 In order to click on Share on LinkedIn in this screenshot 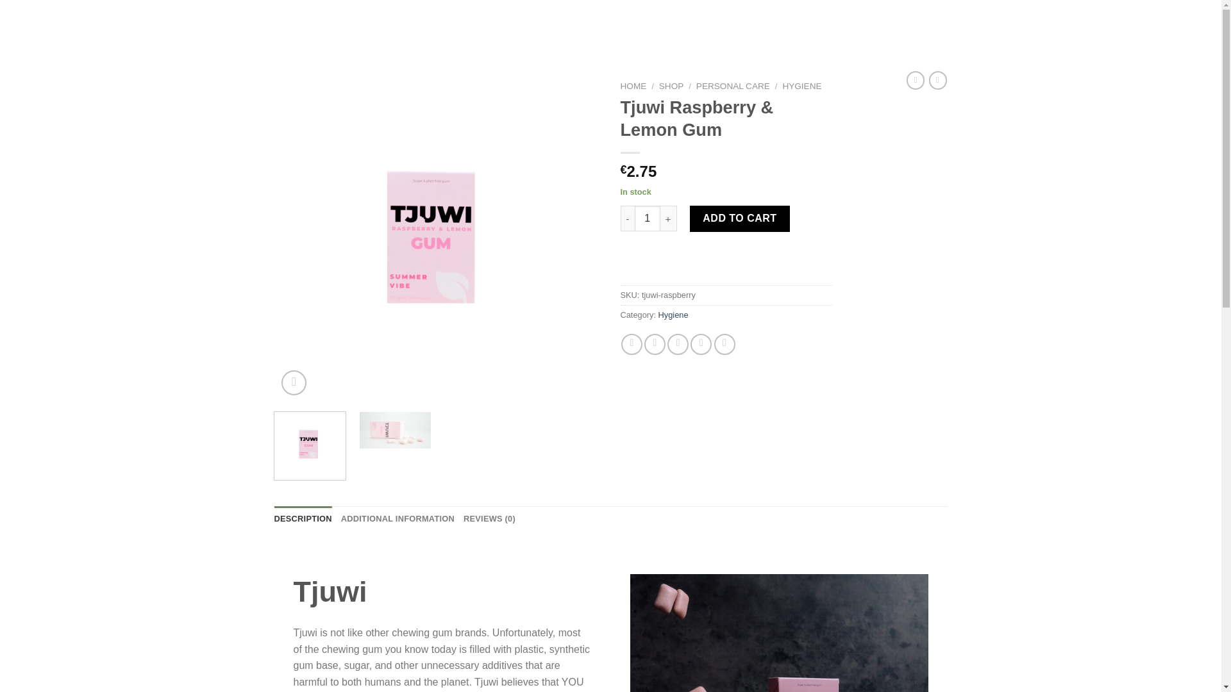, I will do `click(724, 344)`.